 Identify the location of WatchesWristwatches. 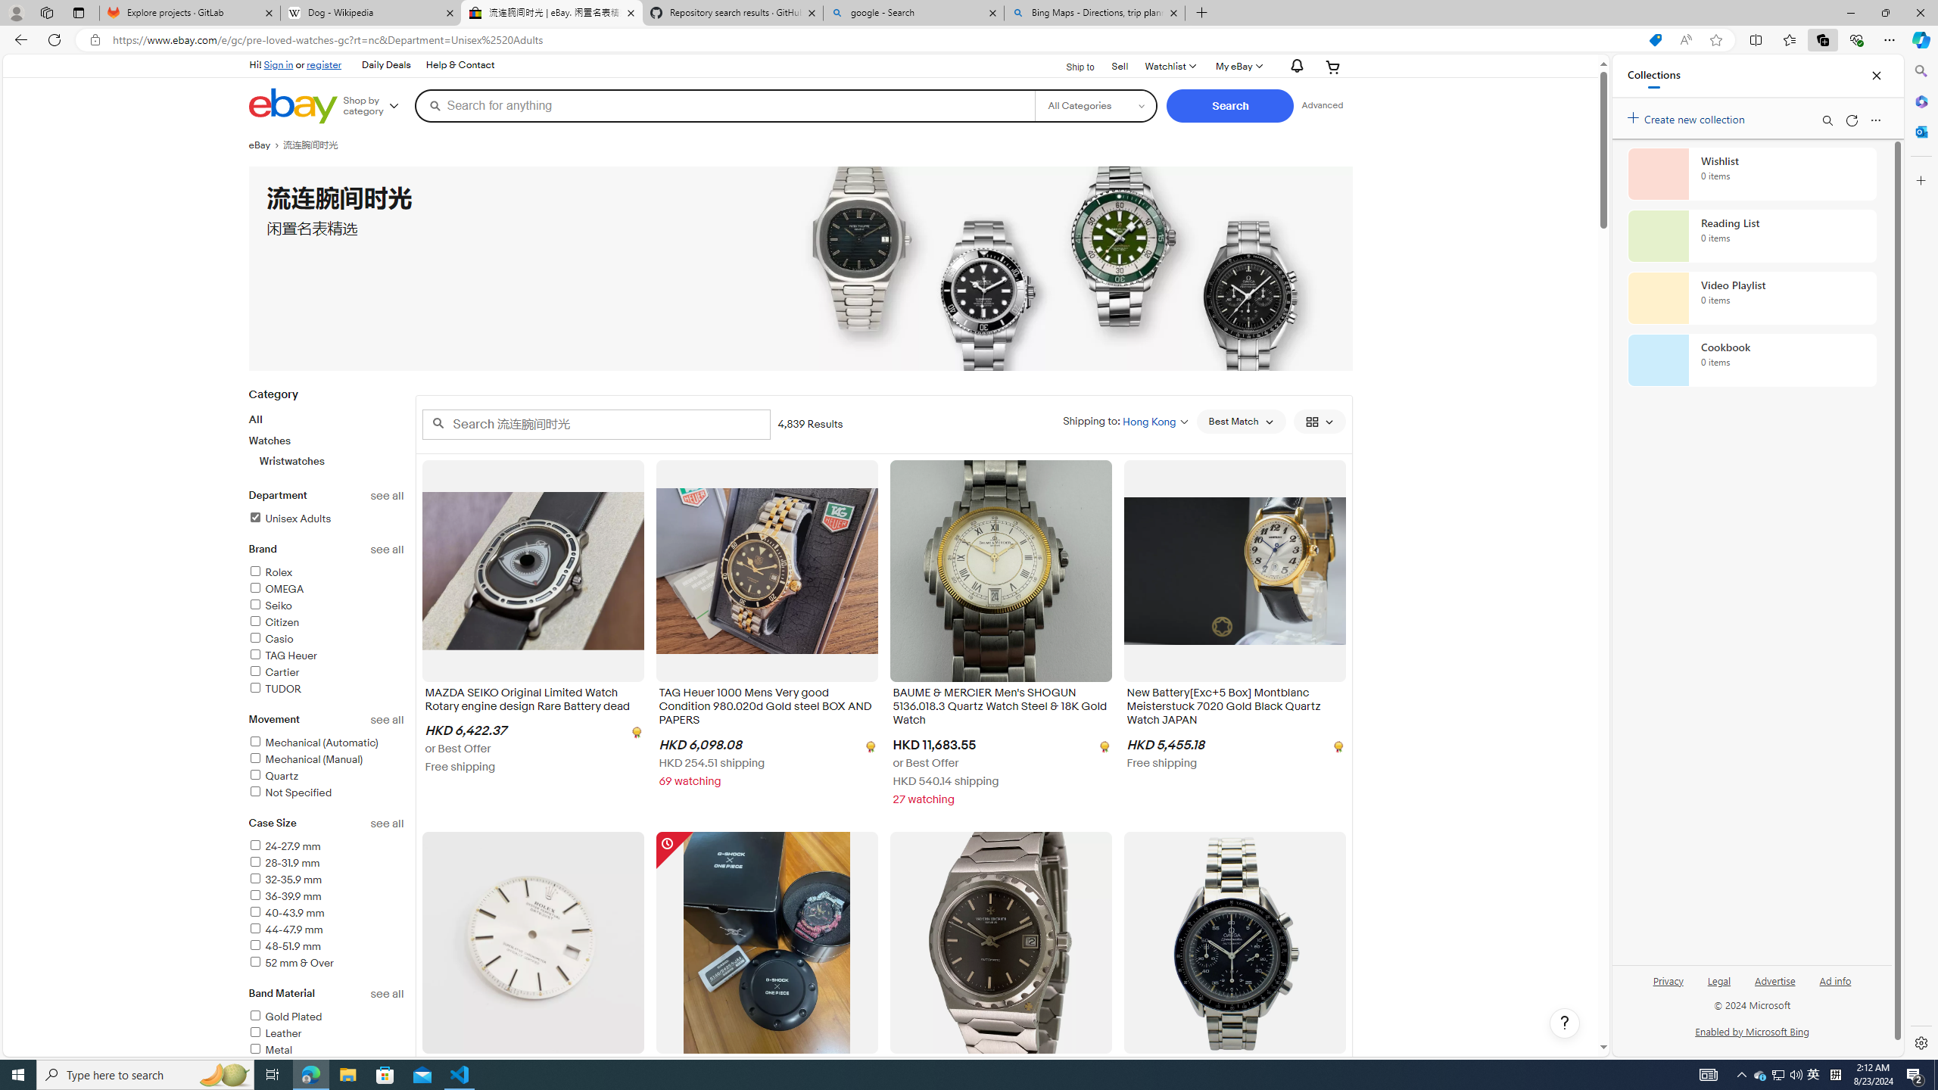
(326, 451).